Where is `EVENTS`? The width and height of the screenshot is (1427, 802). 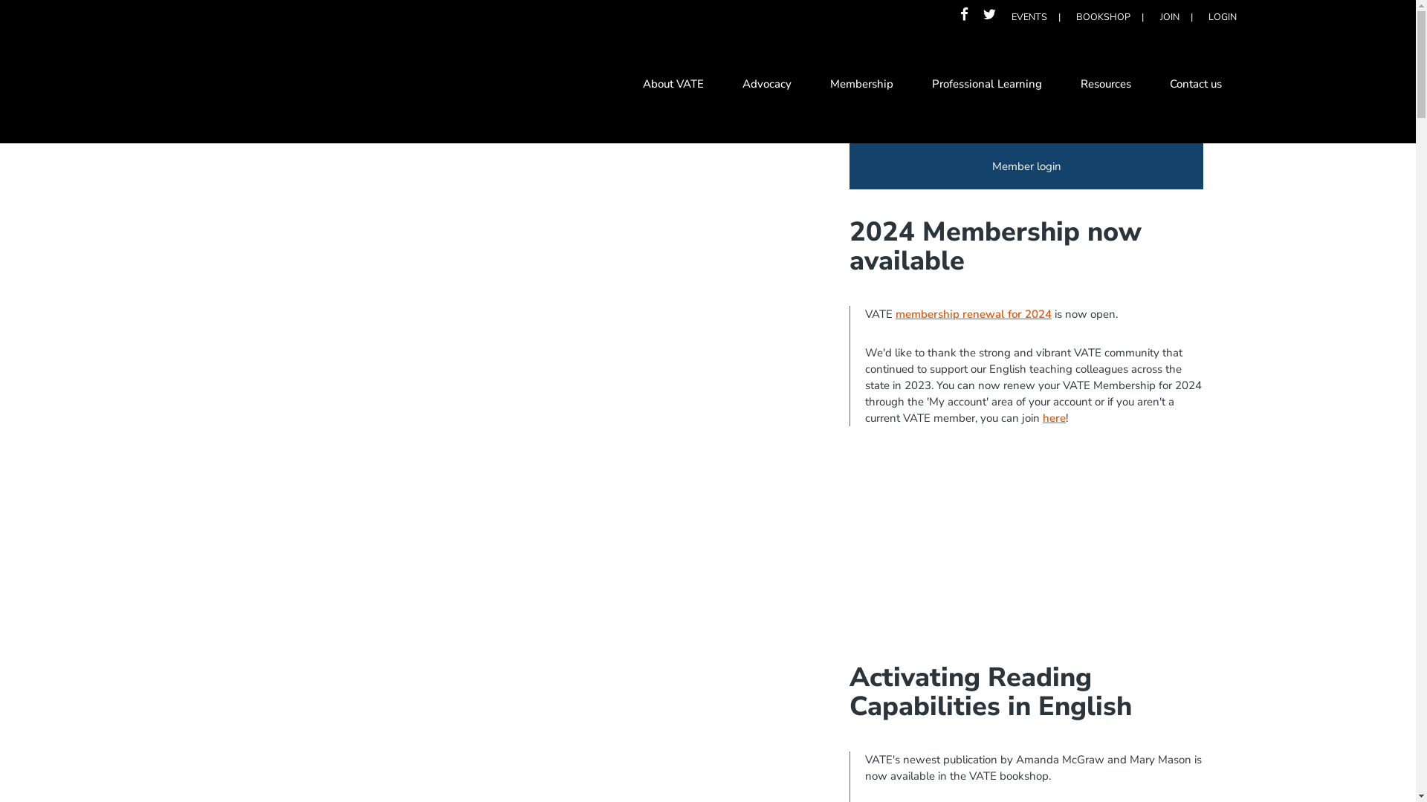 EVENTS is located at coordinates (1029, 17).